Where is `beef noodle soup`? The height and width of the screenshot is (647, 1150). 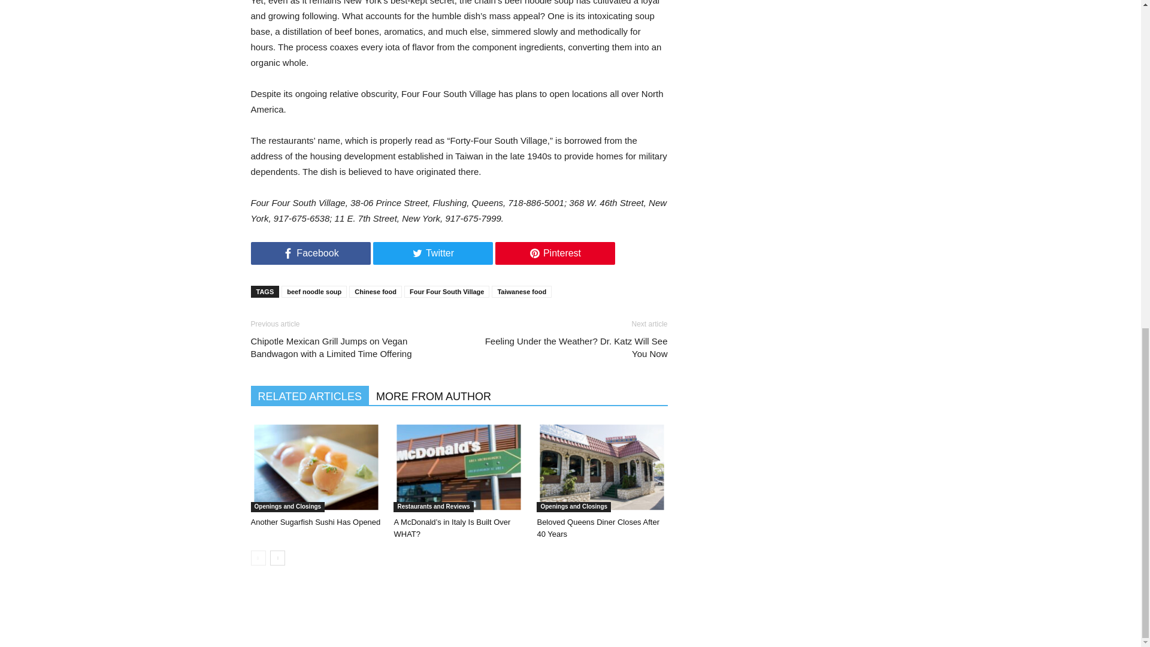
beef noodle soup is located at coordinates (314, 291).